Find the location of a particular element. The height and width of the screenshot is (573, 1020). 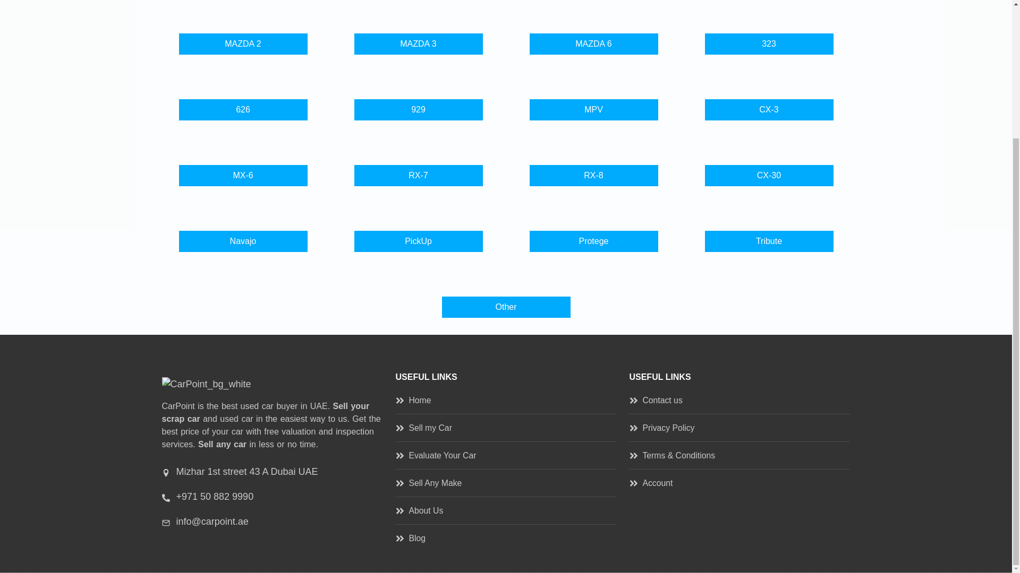

Account is located at coordinates (650, 483).